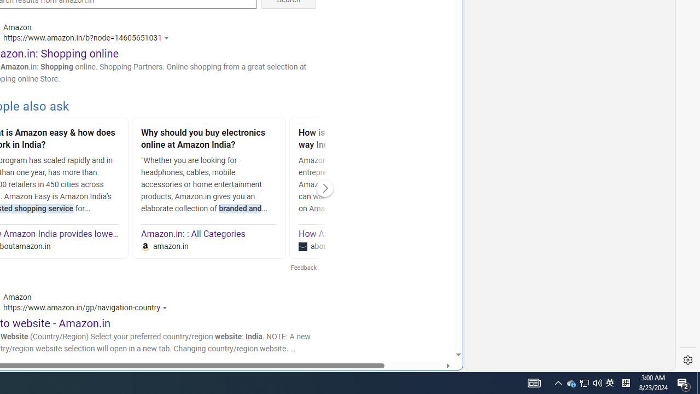 The height and width of the screenshot is (394, 700). I want to click on AutomationID: mfa_root, so click(417, 322).